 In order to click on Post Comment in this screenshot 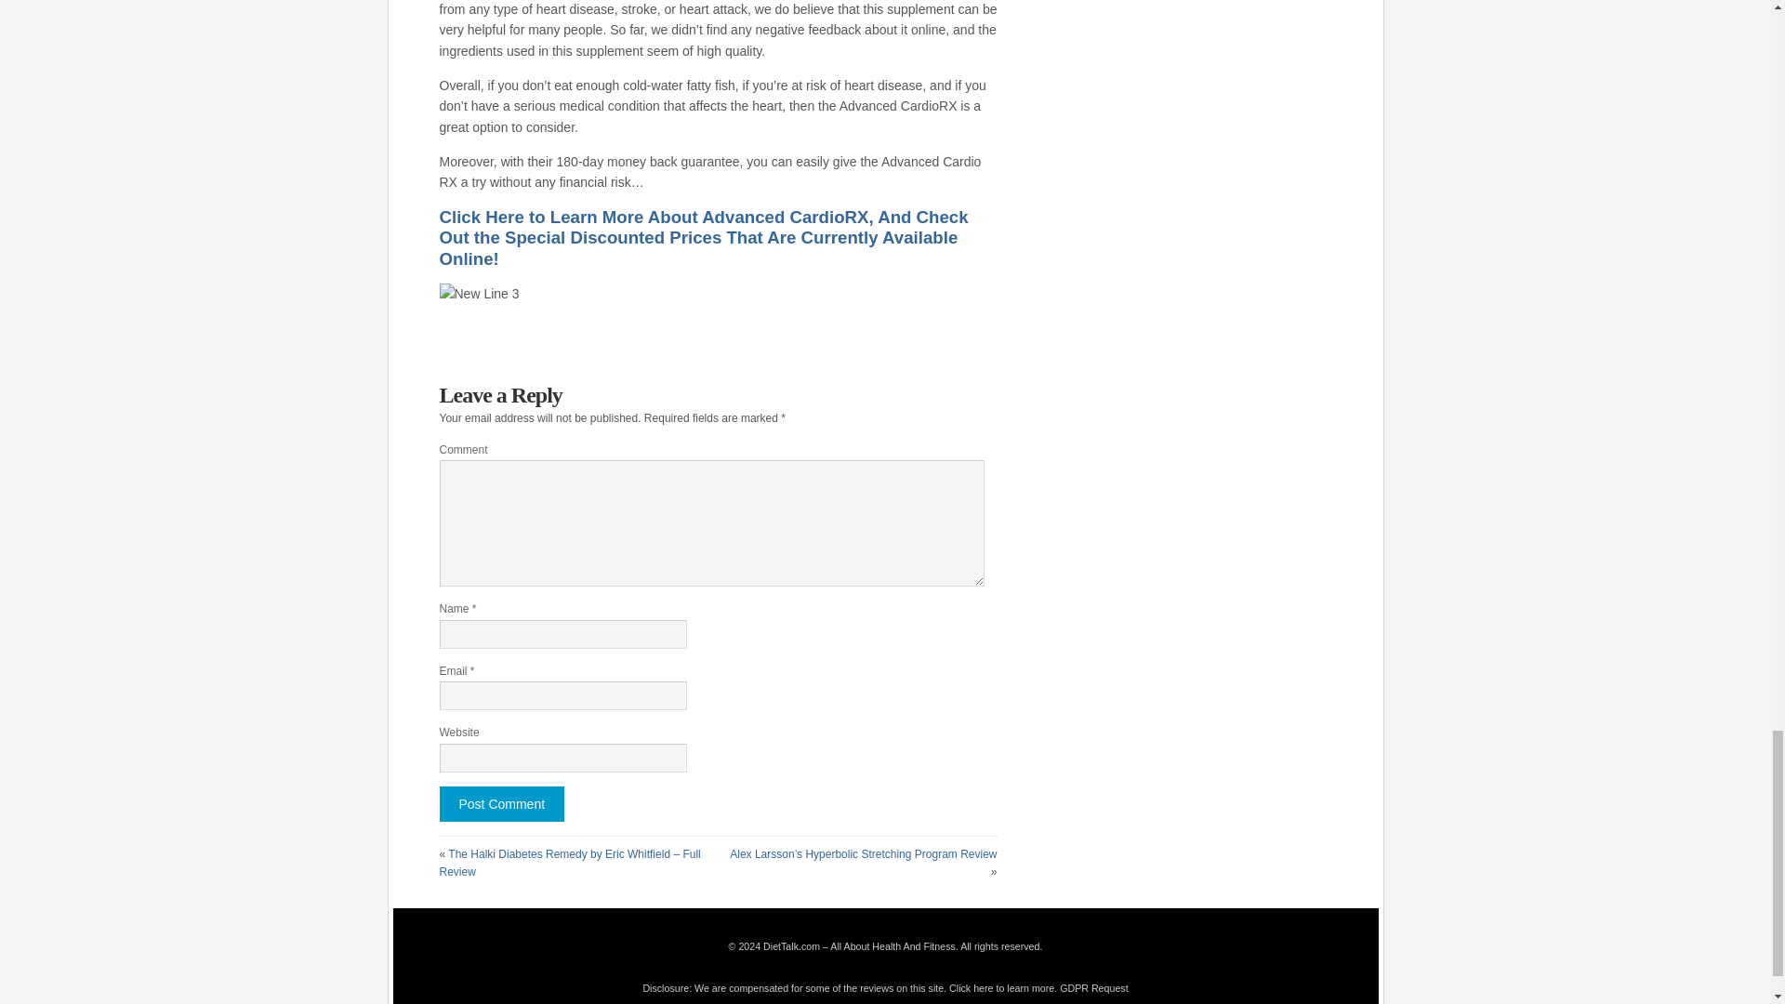, I will do `click(501, 803)`.